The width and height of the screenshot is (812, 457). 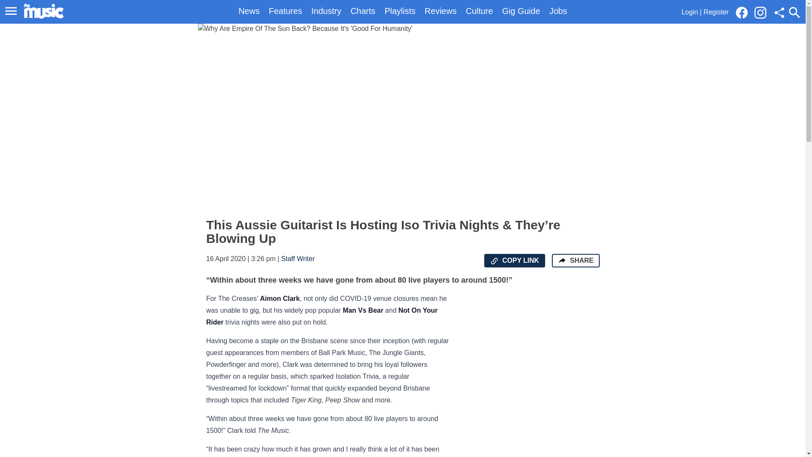 What do you see at coordinates (689, 12) in the screenshot?
I see `Login` at bounding box center [689, 12].